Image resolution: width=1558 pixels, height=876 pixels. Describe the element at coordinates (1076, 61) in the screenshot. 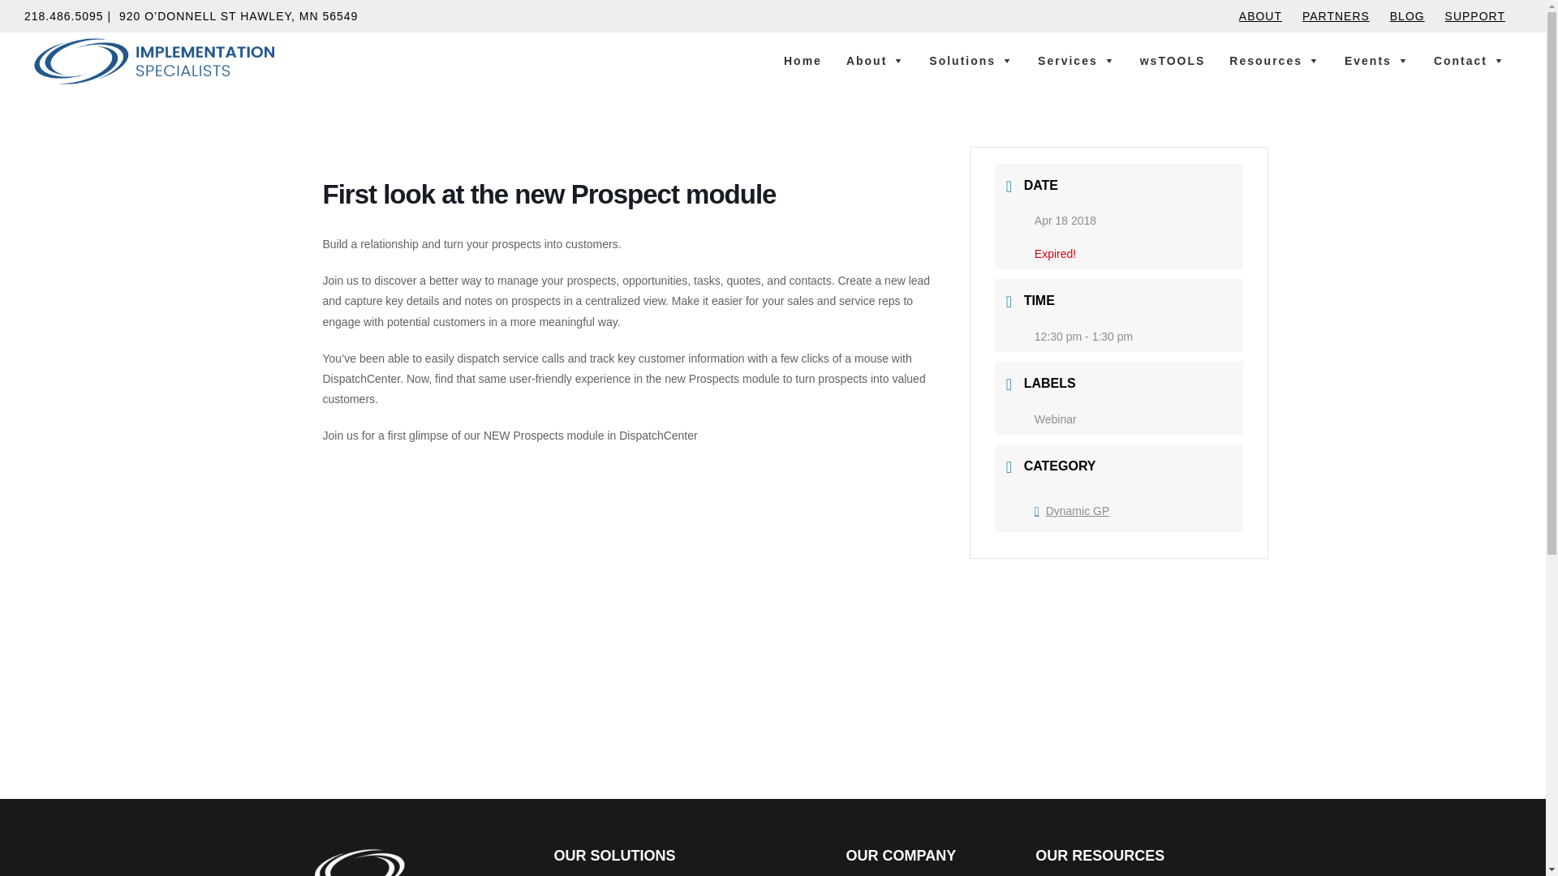

I see `Services` at that location.